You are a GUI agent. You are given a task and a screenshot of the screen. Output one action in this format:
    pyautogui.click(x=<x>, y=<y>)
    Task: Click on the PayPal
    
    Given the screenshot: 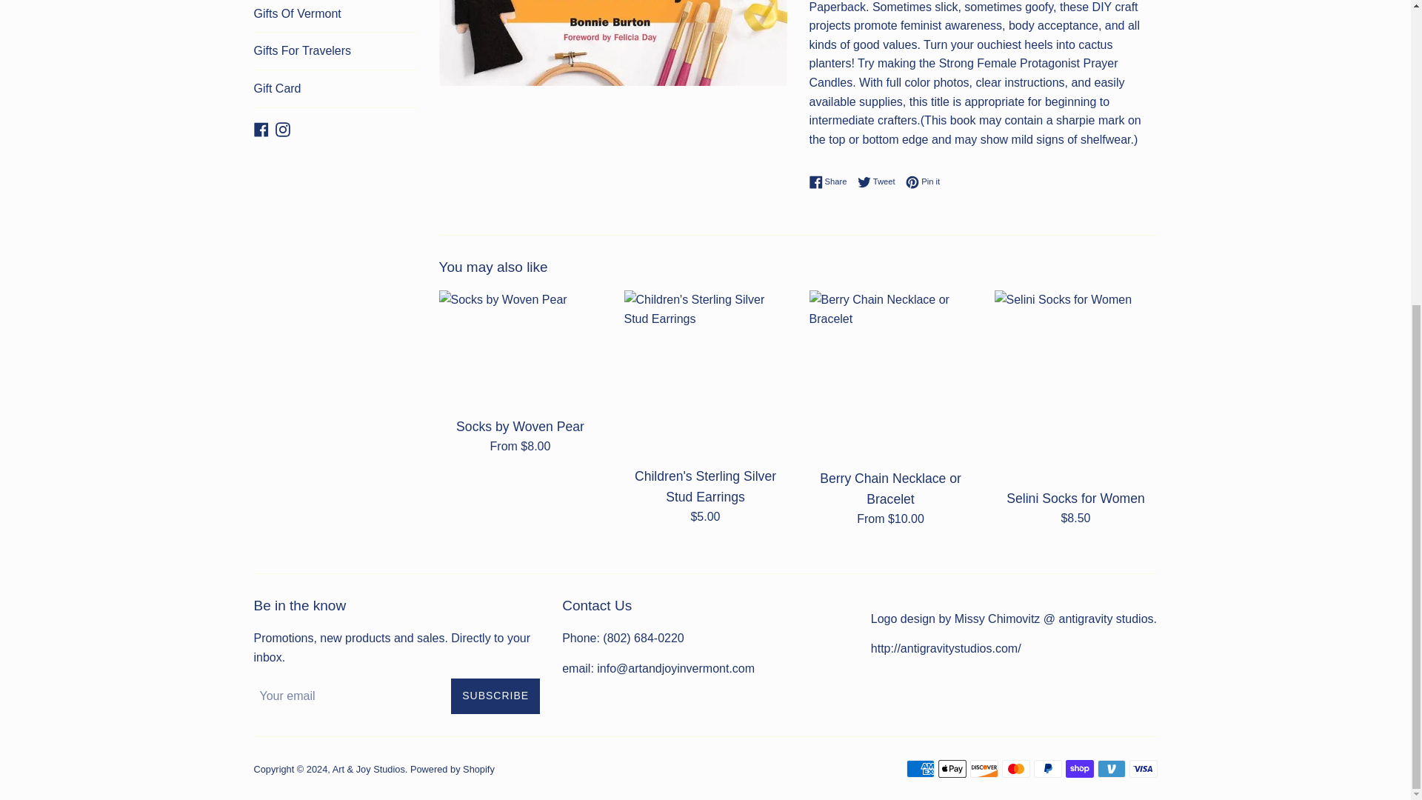 What is the action you would take?
    pyautogui.click(x=1047, y=769)
    